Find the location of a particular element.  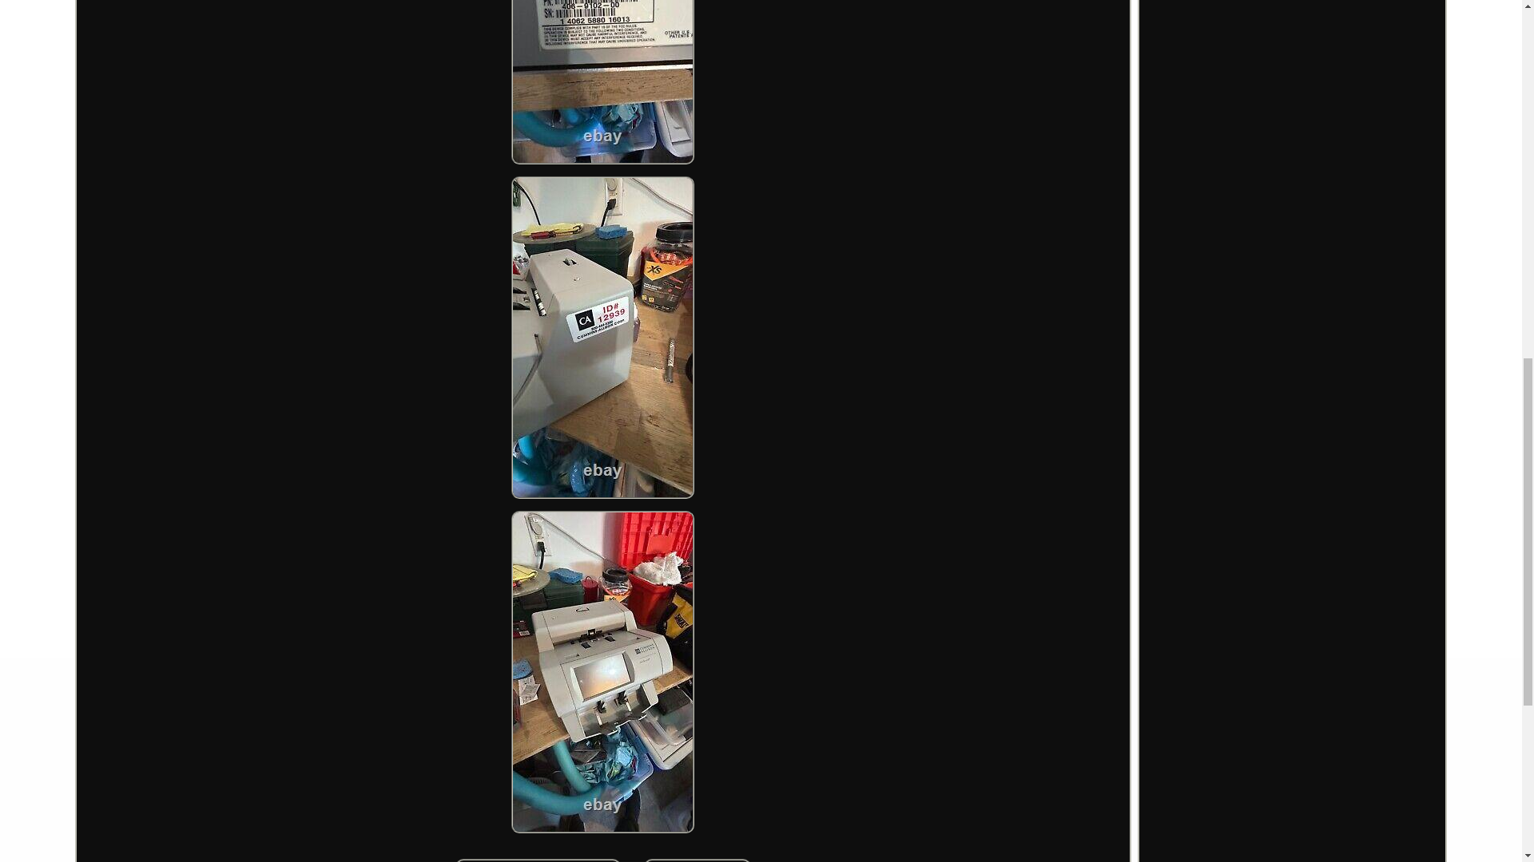

Cummins Allison JetScan Currency Counter 4062ES preowned is located at coordinates (602, 338).